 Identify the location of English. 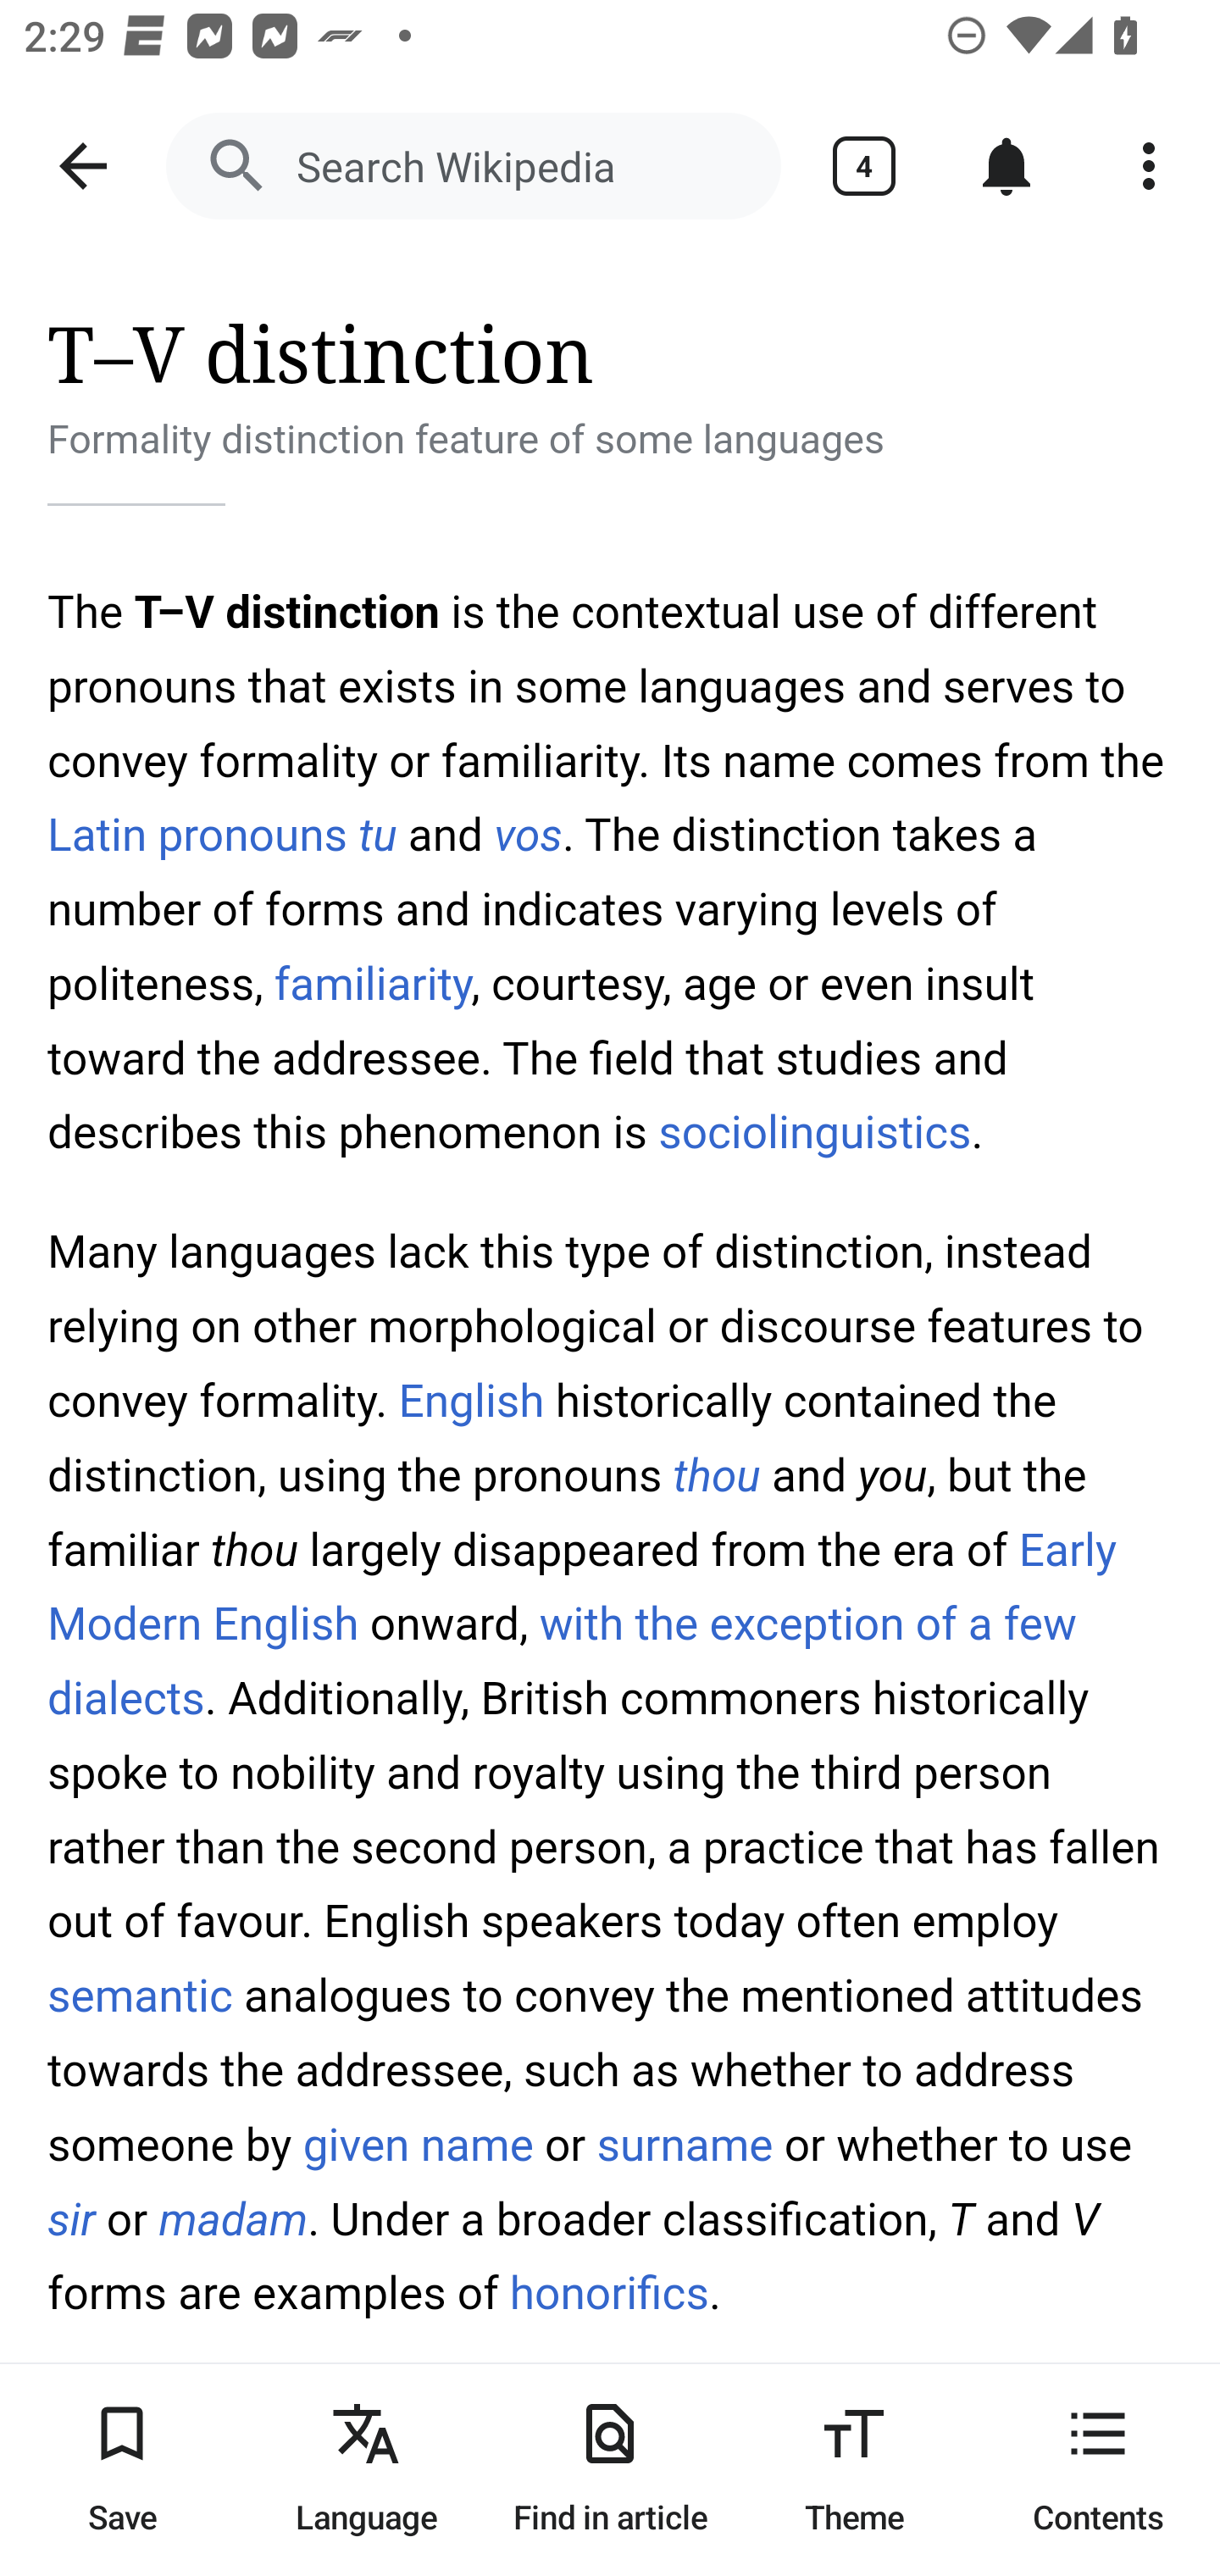
(471, 1402).